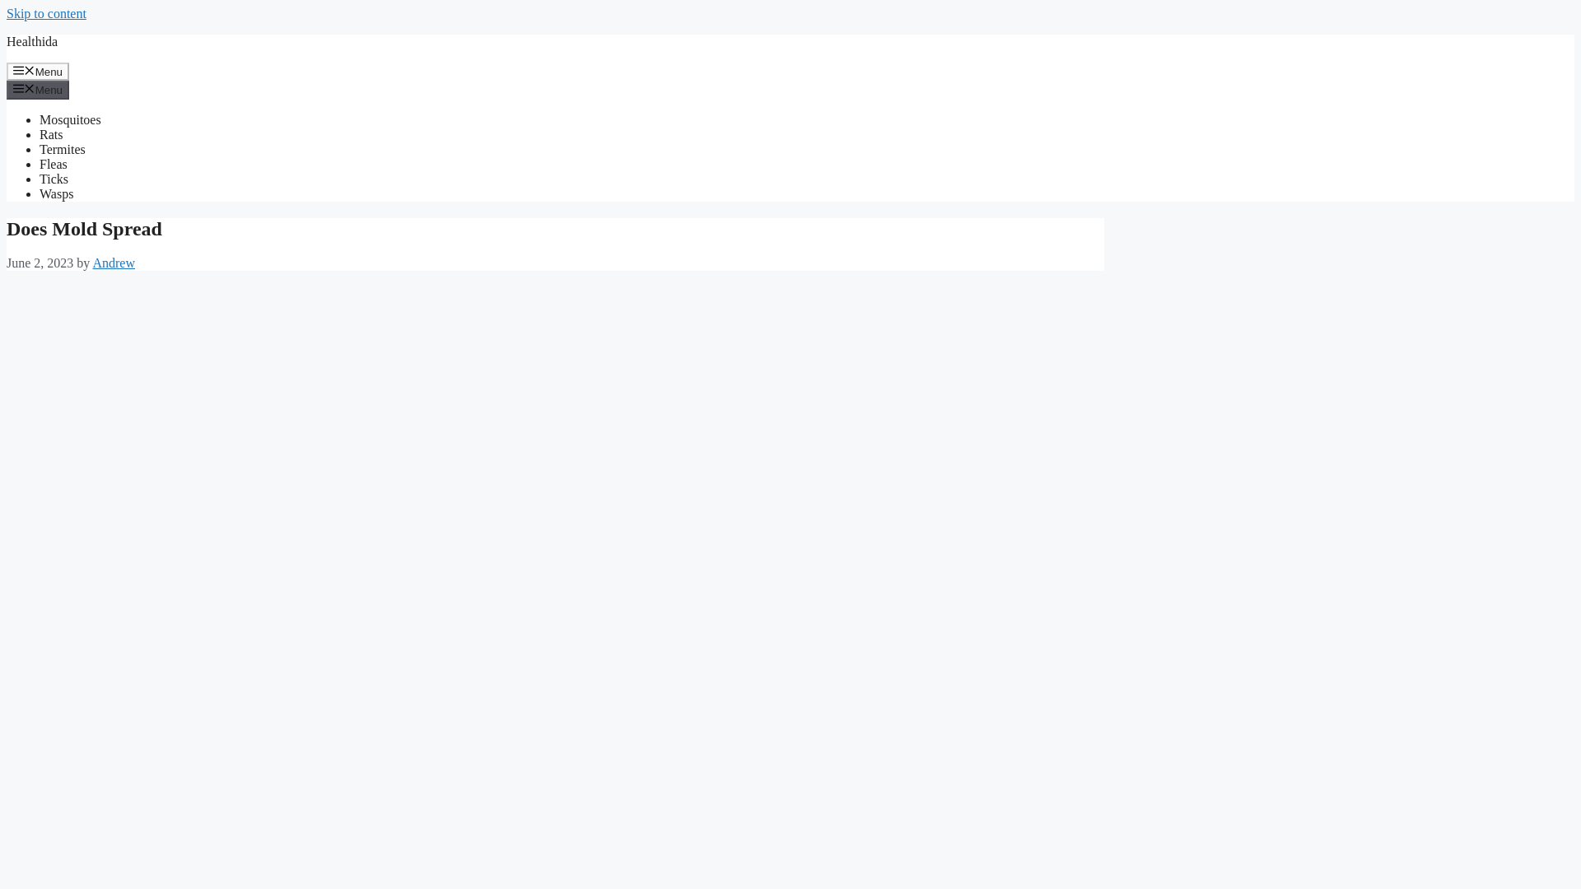  Describe the element at coordinates (56, 193) in the screenshot. I see `Wasps` at that location.